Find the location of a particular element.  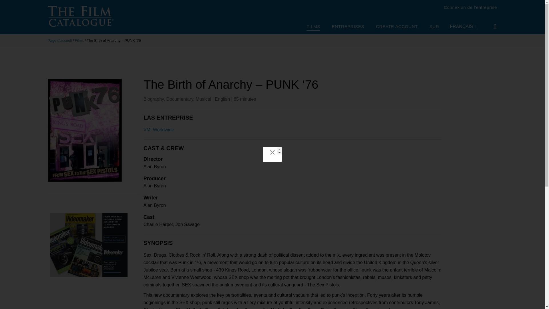

ENTREPRISES is located at coordinates (348, 27).